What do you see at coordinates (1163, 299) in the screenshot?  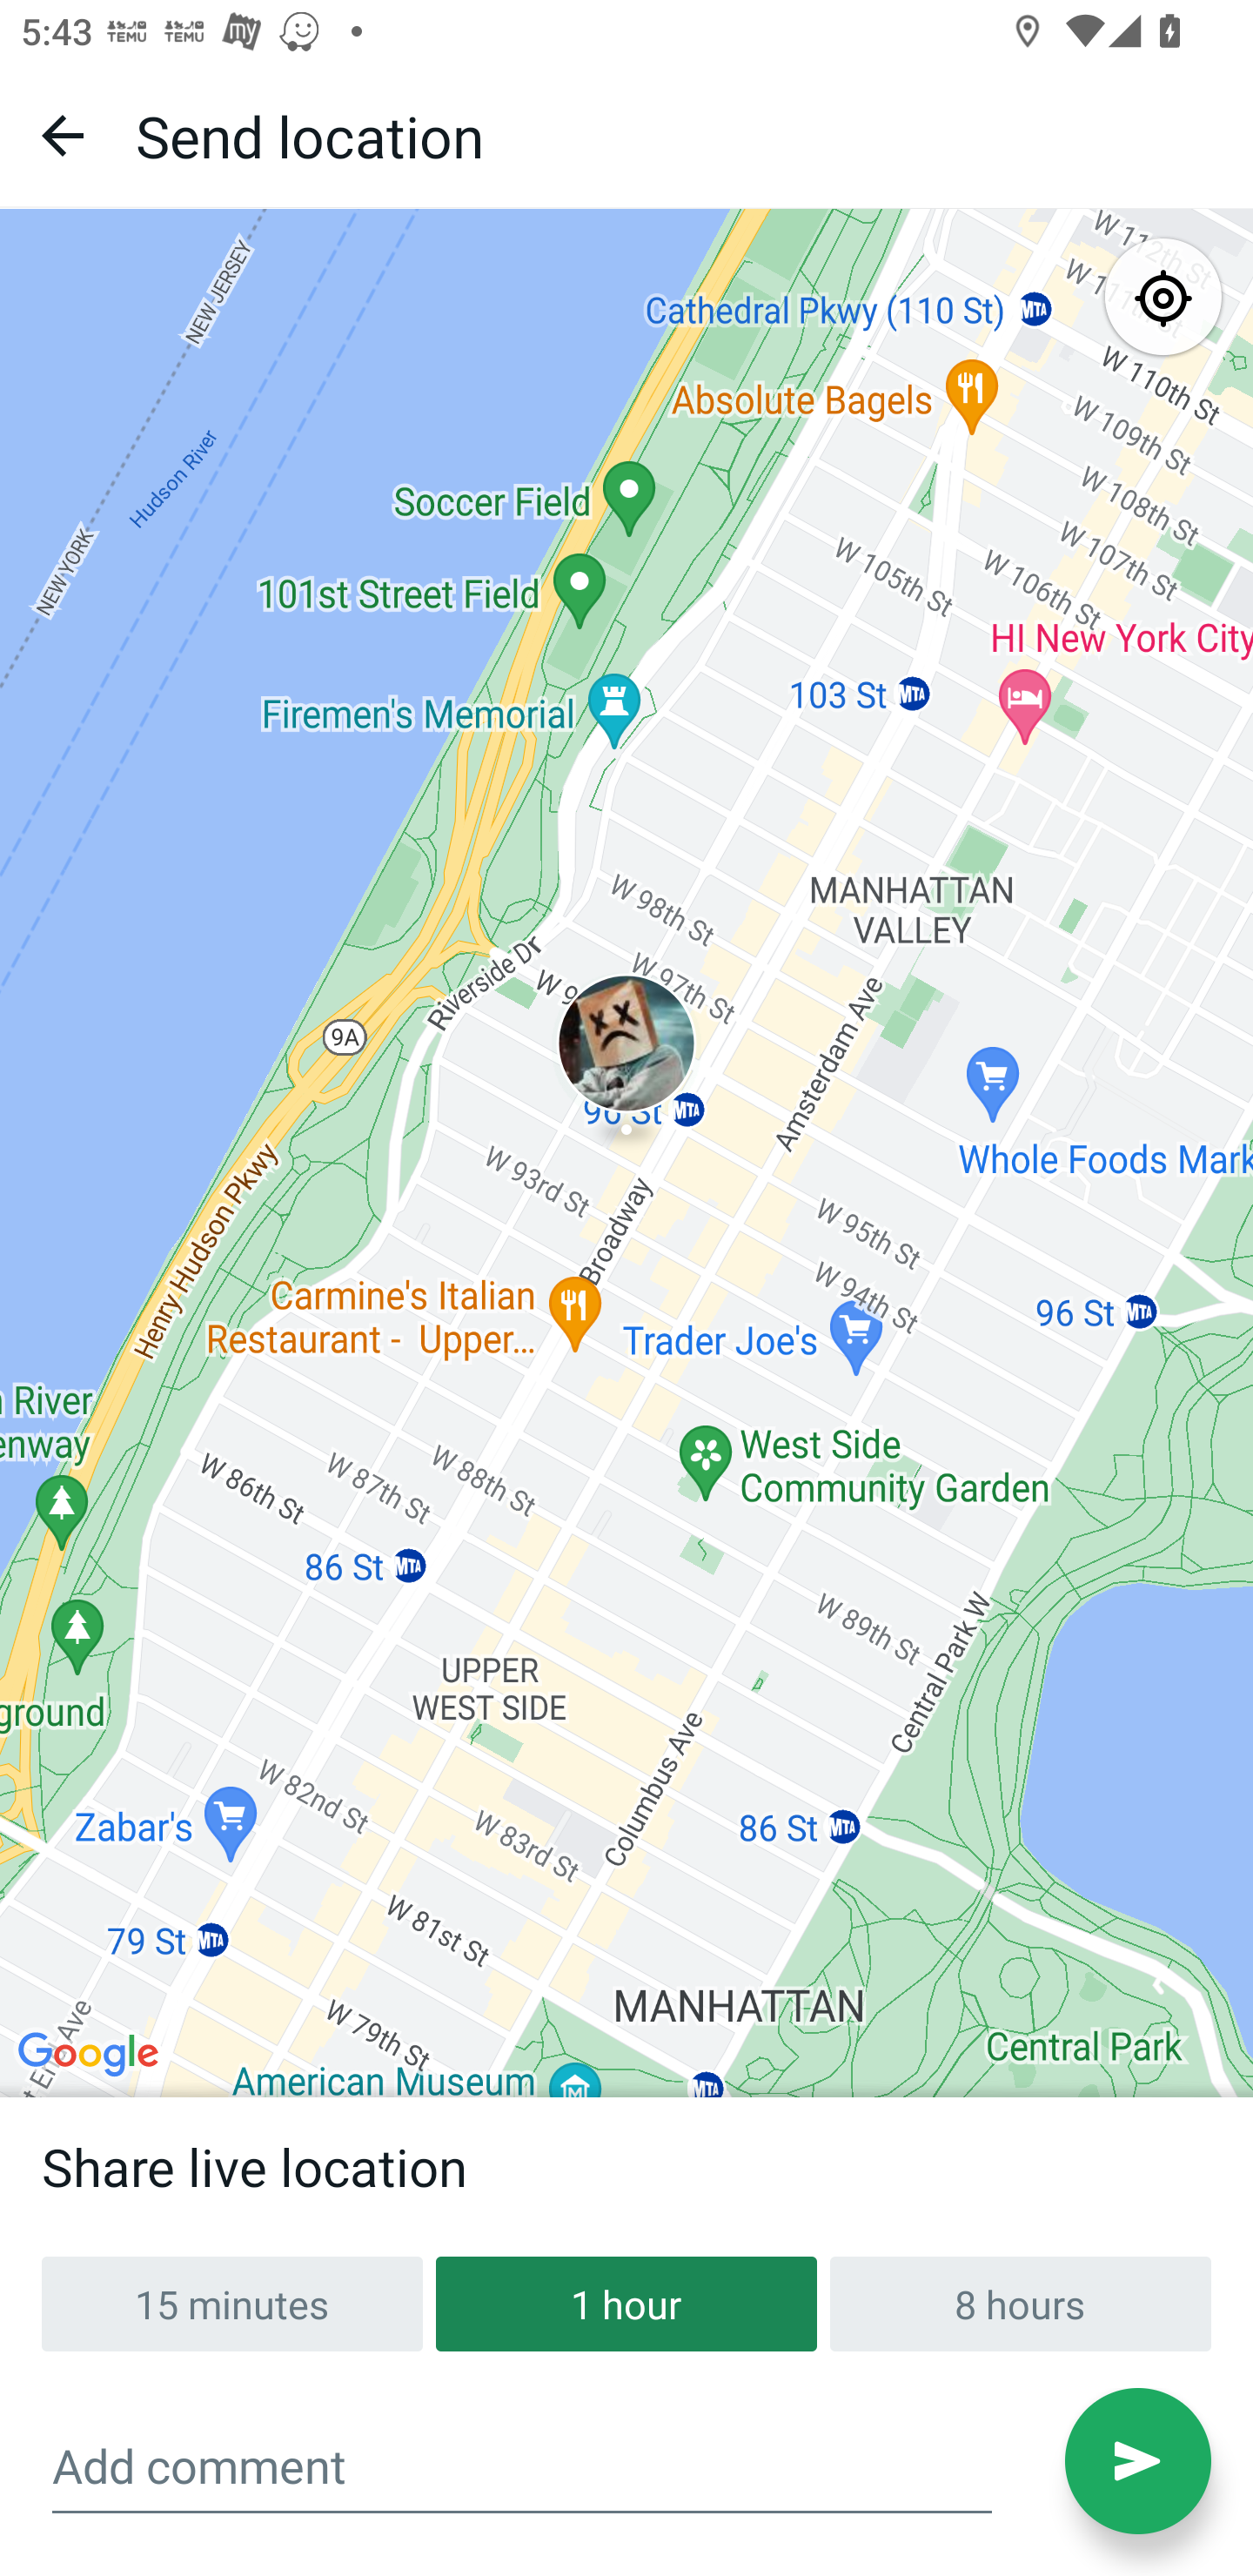 I see `Move to your location` at bounding box center [1163, 299].